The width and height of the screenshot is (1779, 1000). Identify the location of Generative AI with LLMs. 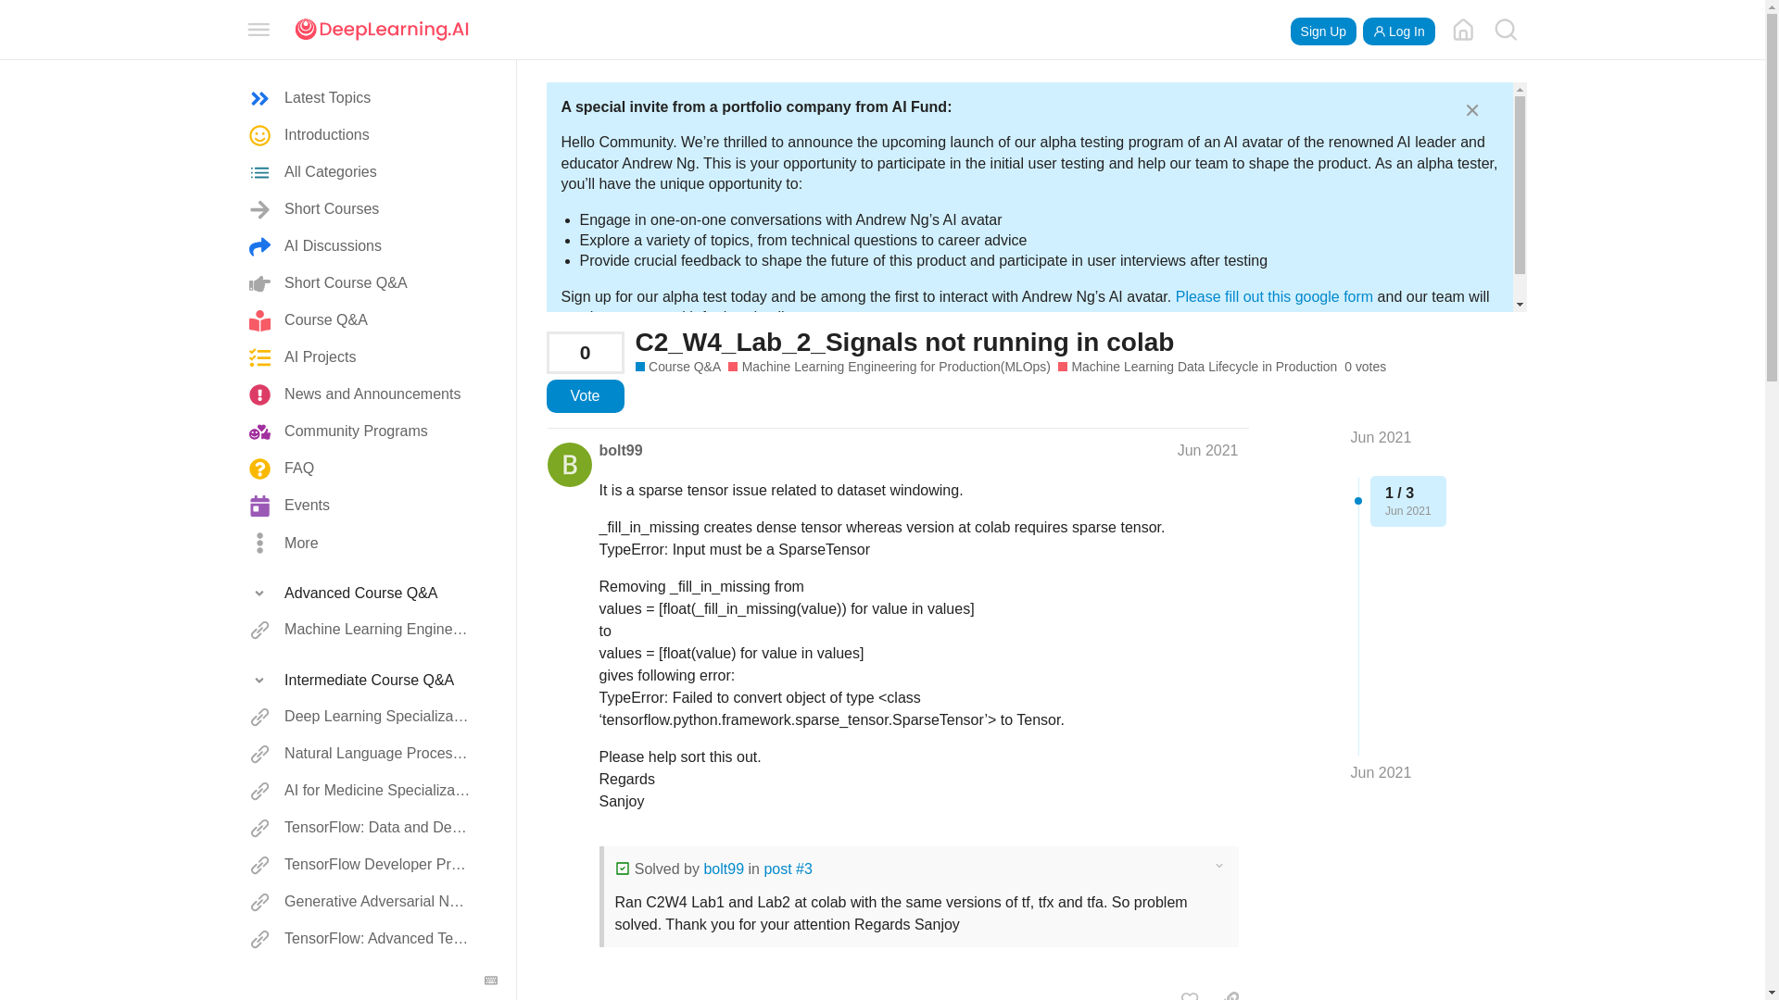
(361, 976).